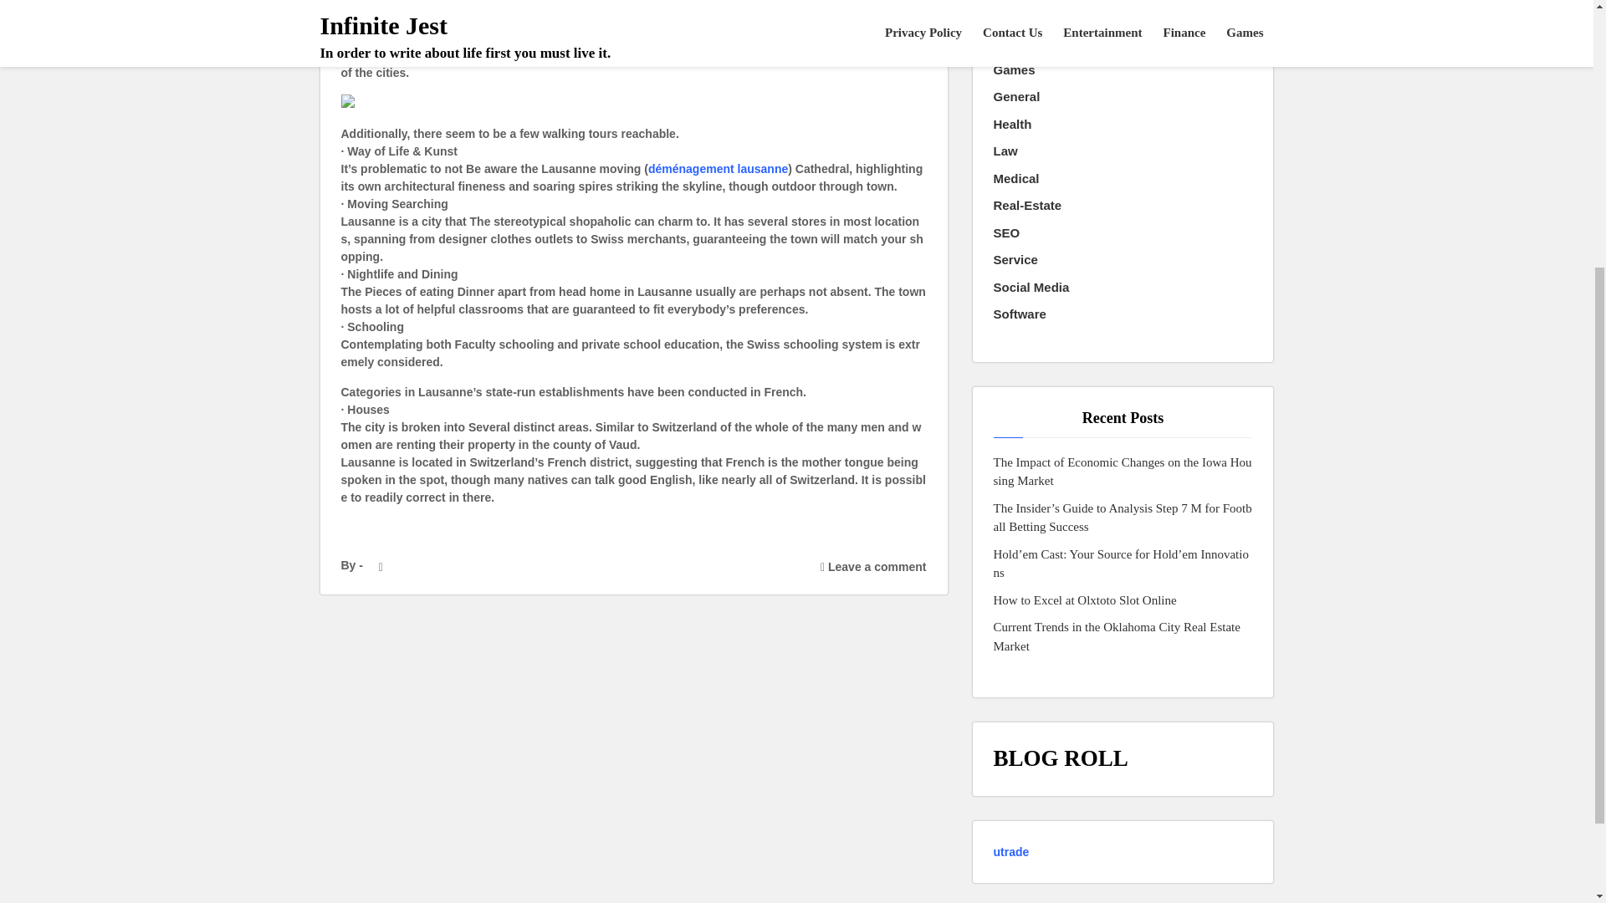 Image resolution: width=1606 pixels, height=903 pixels. What do you see at coordinates (1036, 16) in the screenshot?
I see `Entertainment` at bounding box center [1036, 16].